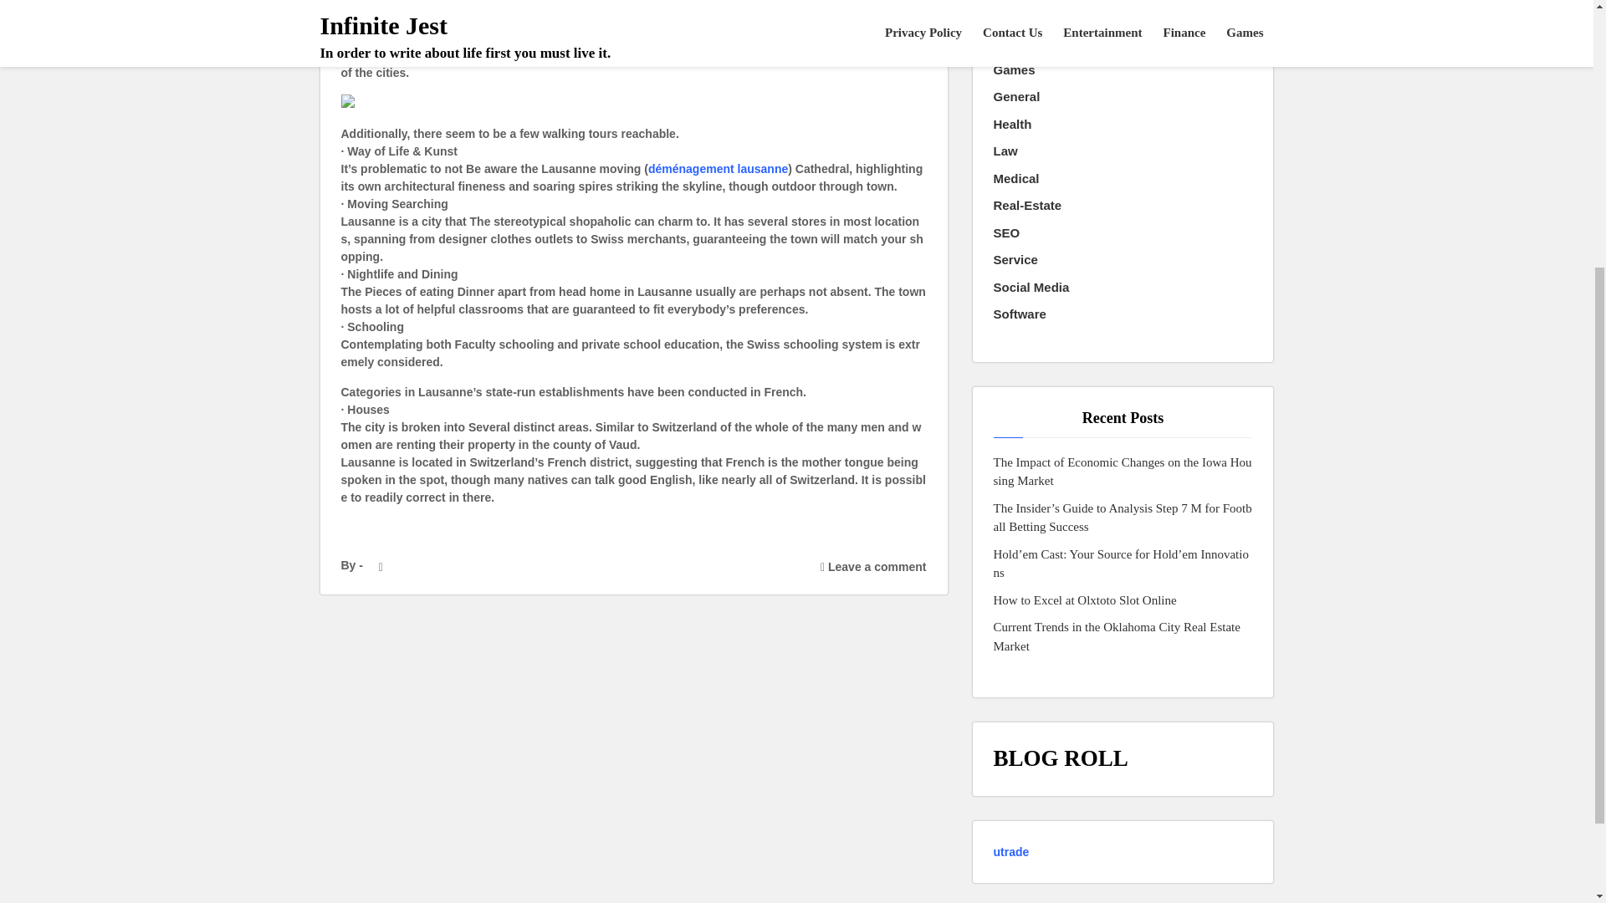 Image resolution: width=1606 pixels, height=903 pixels. What do you see at coordinates (1036, 16) in the screenshot?
I see `Entertainment` at bounding box center [1036, 16].